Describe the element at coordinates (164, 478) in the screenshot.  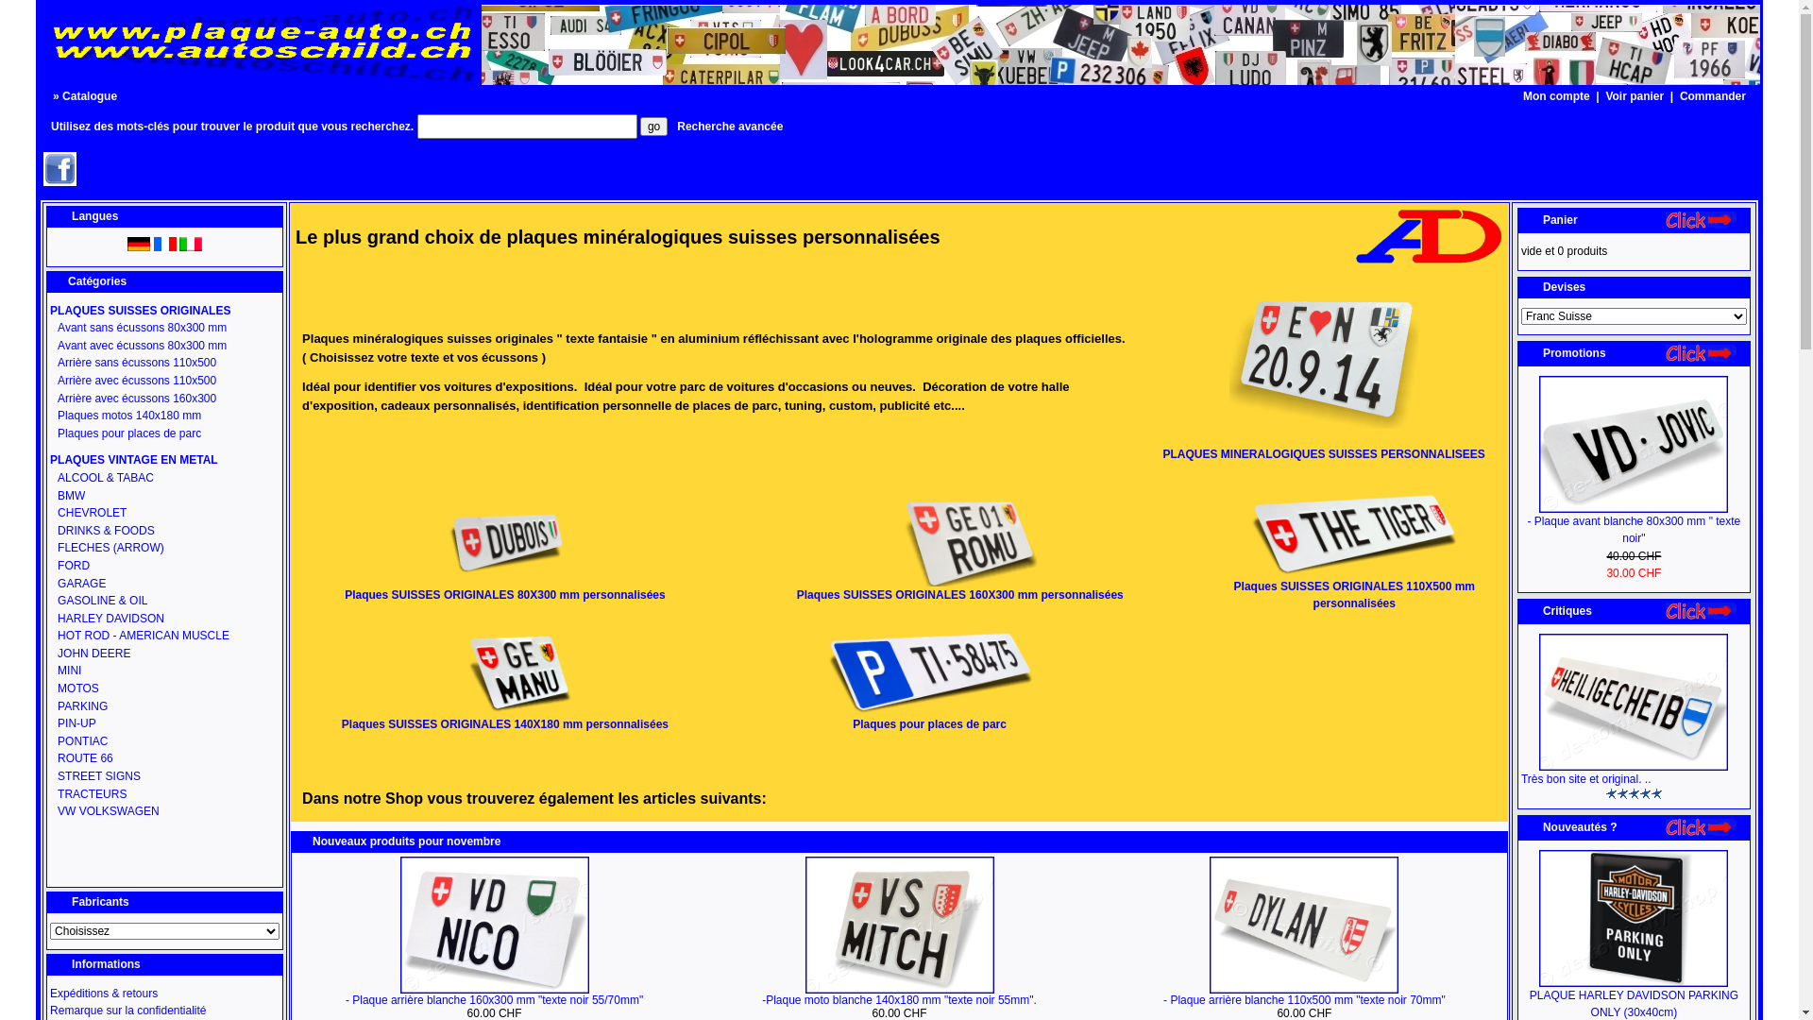
I see `ALCOOL & TABAC` at that location.